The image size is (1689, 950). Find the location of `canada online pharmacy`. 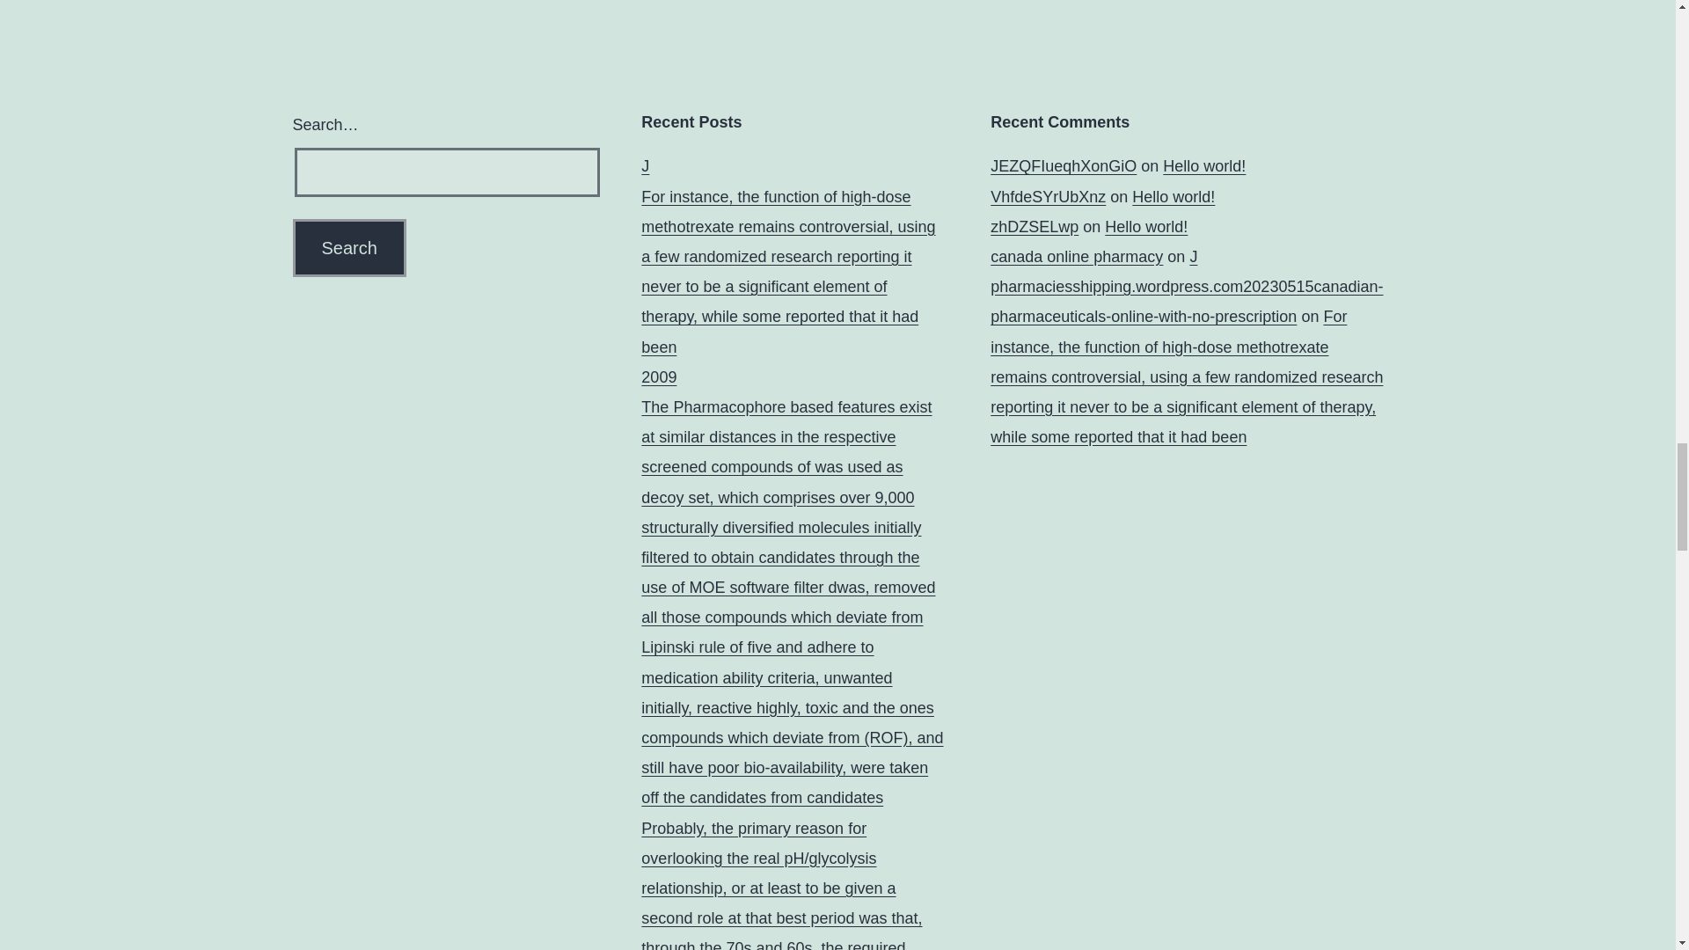

canada online pharmacy is located at coordinates (1077, 257).